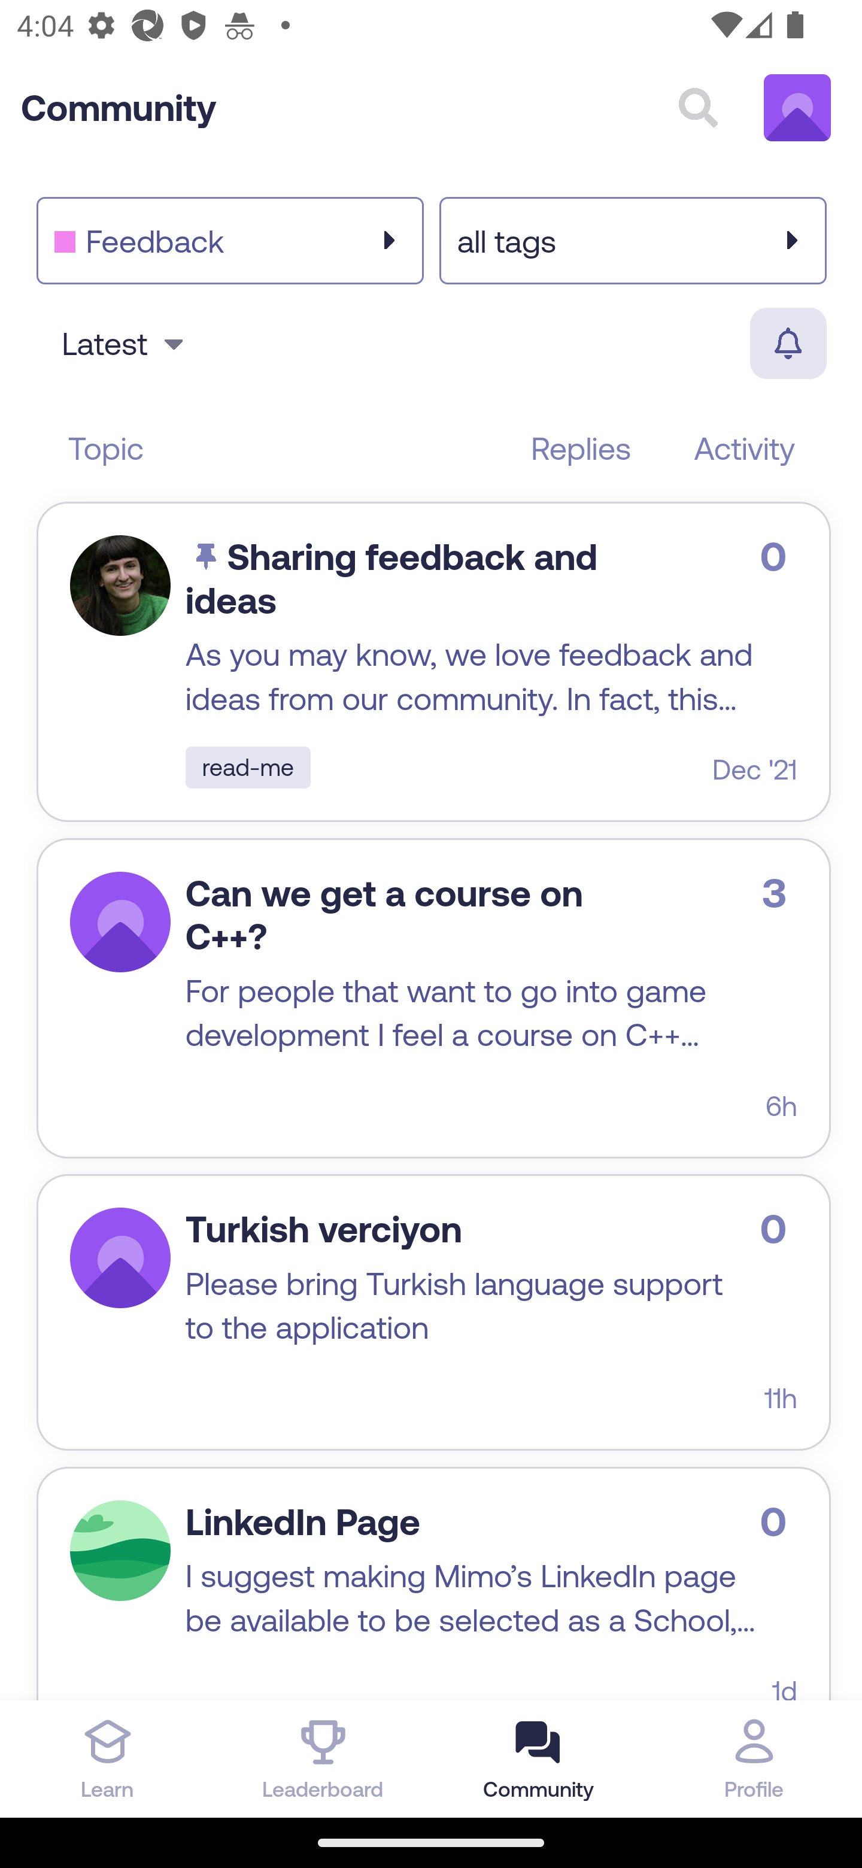  Describe the element at coordinates (778, 1521) in the screenshot. I see `This topic has 0 replies` at that location.